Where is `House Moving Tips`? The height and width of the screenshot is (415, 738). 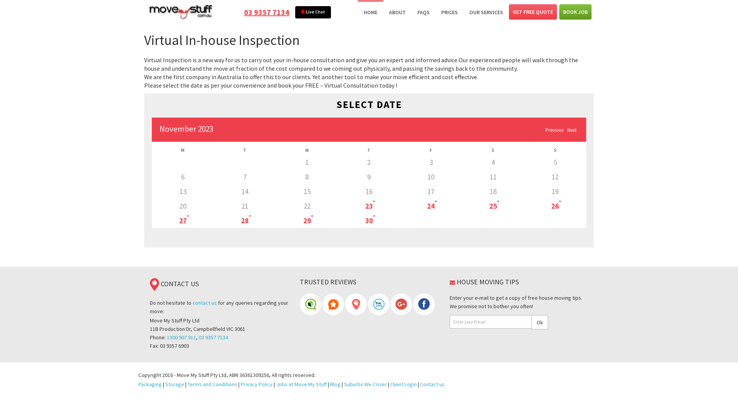 House Moving Tips is located at coordinates (452, 282).